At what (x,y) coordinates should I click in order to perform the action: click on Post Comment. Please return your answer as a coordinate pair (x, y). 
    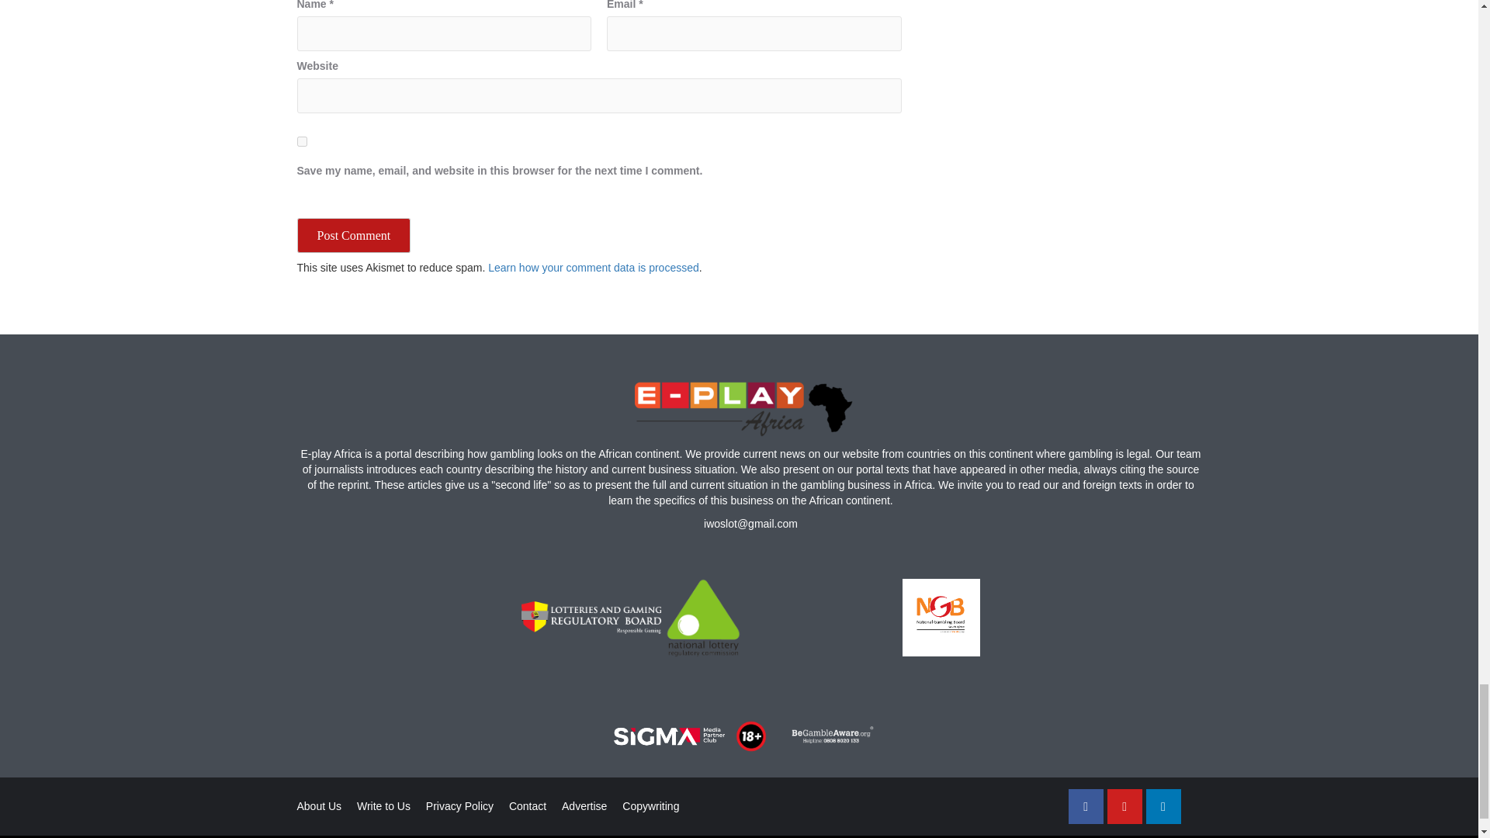
    Looking at the image, I should click on (354, 235).